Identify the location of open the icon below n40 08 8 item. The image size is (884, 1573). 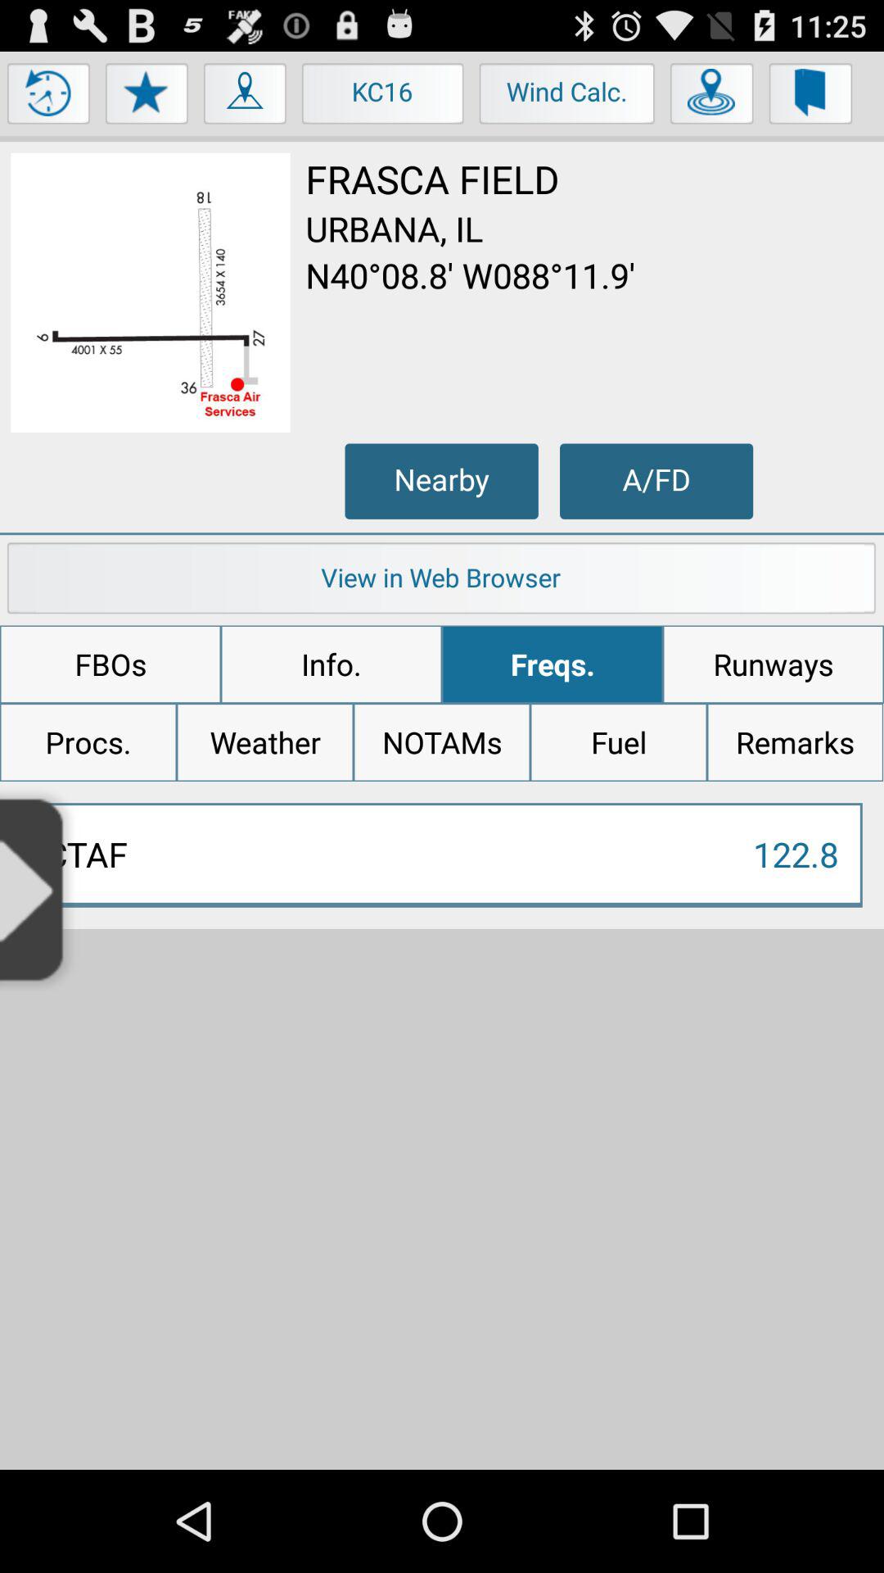
(441, 481).